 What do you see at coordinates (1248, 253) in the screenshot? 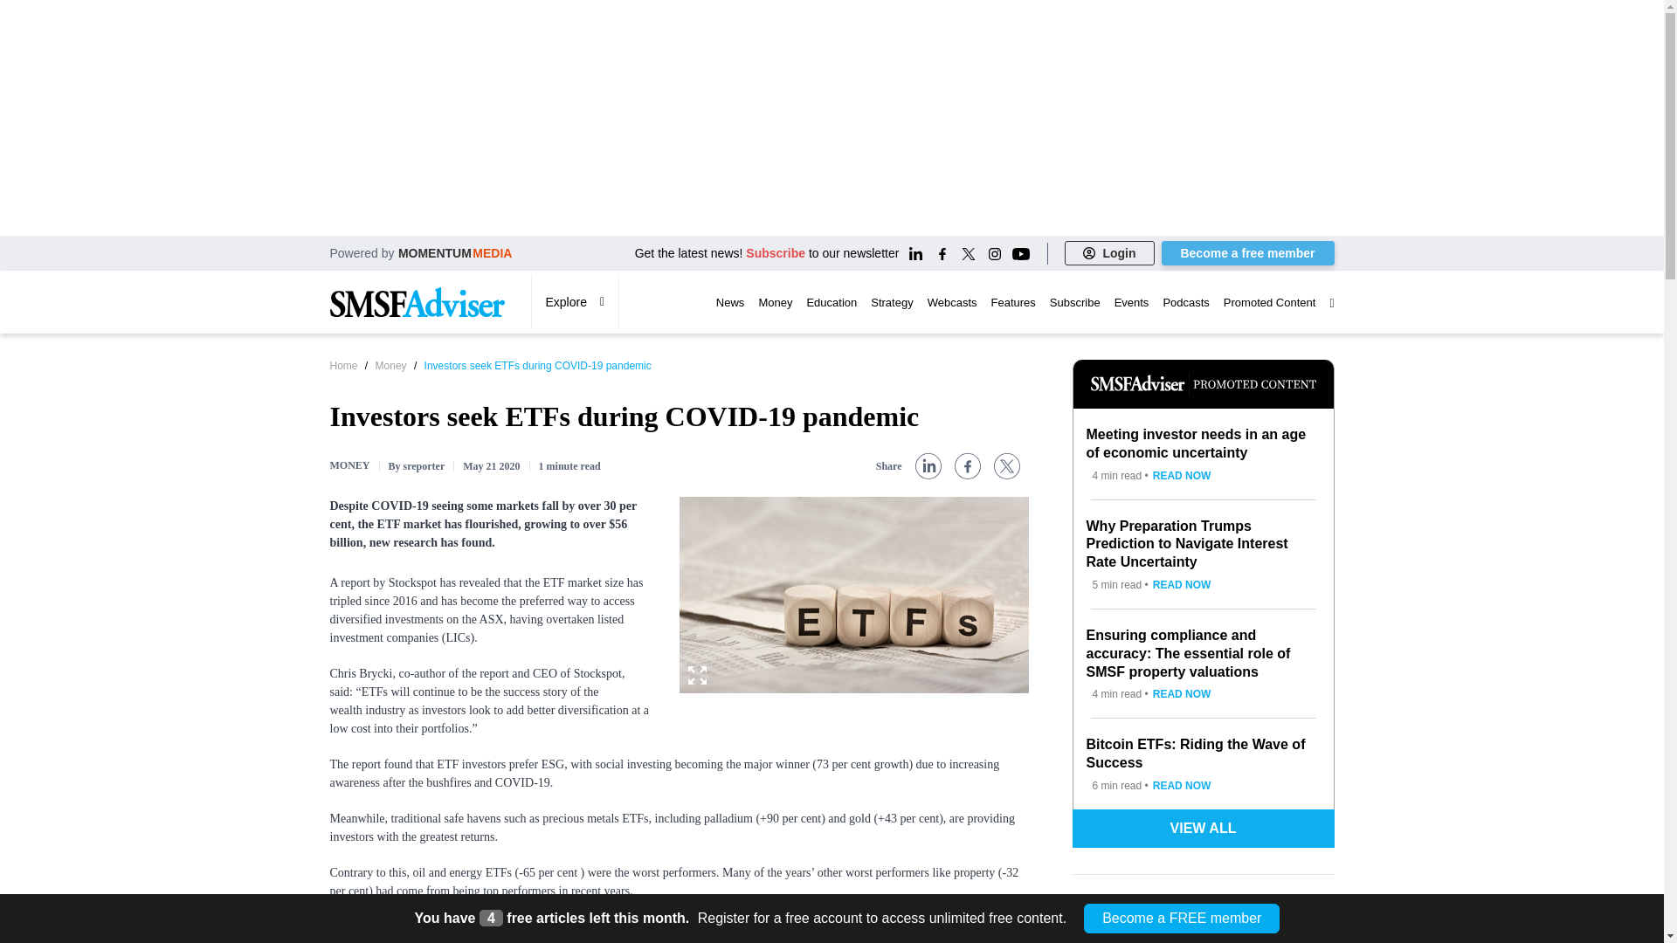
I see `Become a free member` at bounding box center [1248, 253].